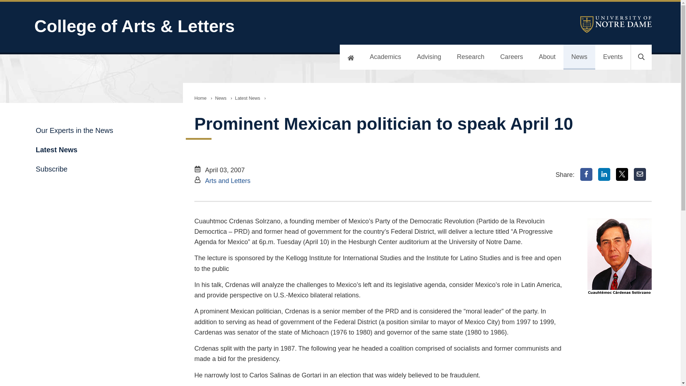 The image size is (686, 386). What do you see at coordinates (247, 98) in the screenshot?
I see `Latest News` at bounding box center [247, 98].